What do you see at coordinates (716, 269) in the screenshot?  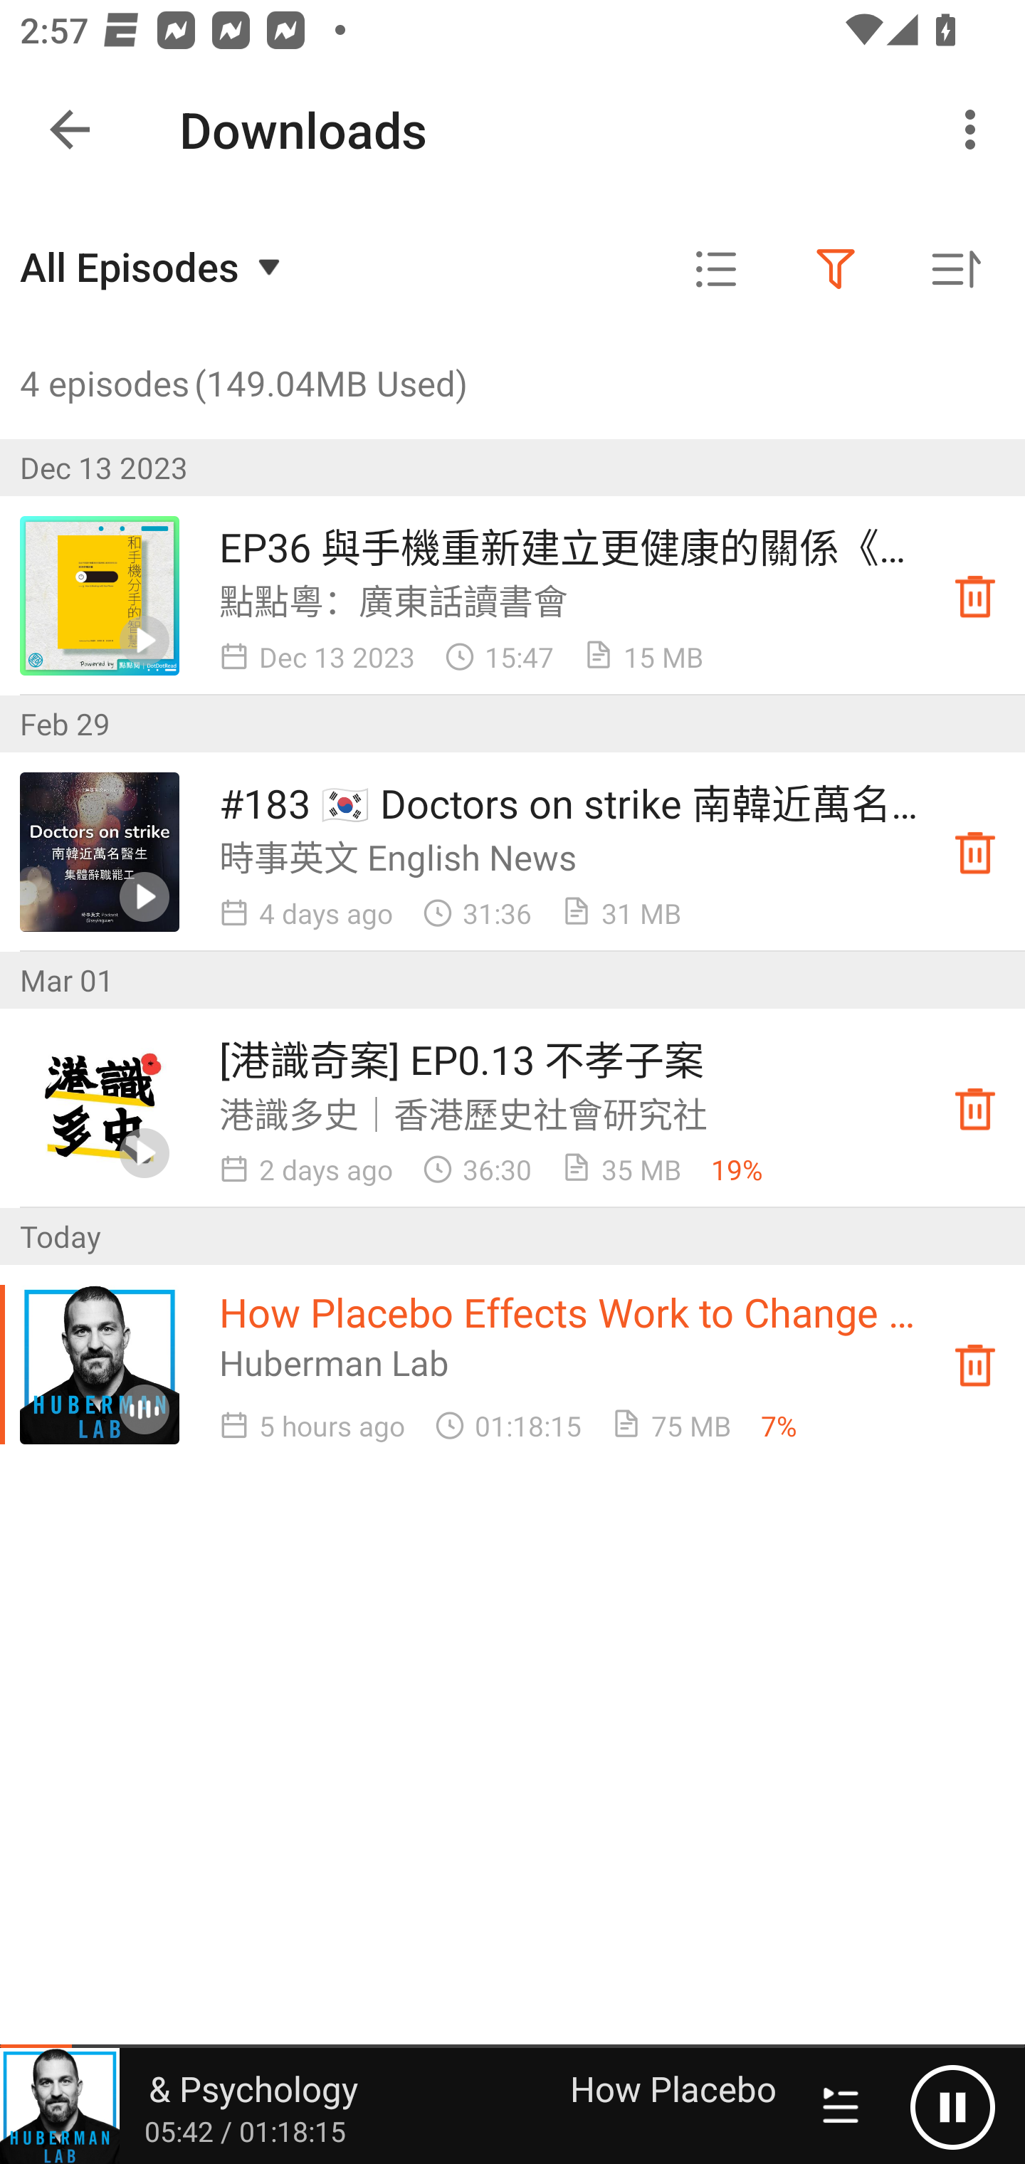 I see `` at bounding box center [716, 269].